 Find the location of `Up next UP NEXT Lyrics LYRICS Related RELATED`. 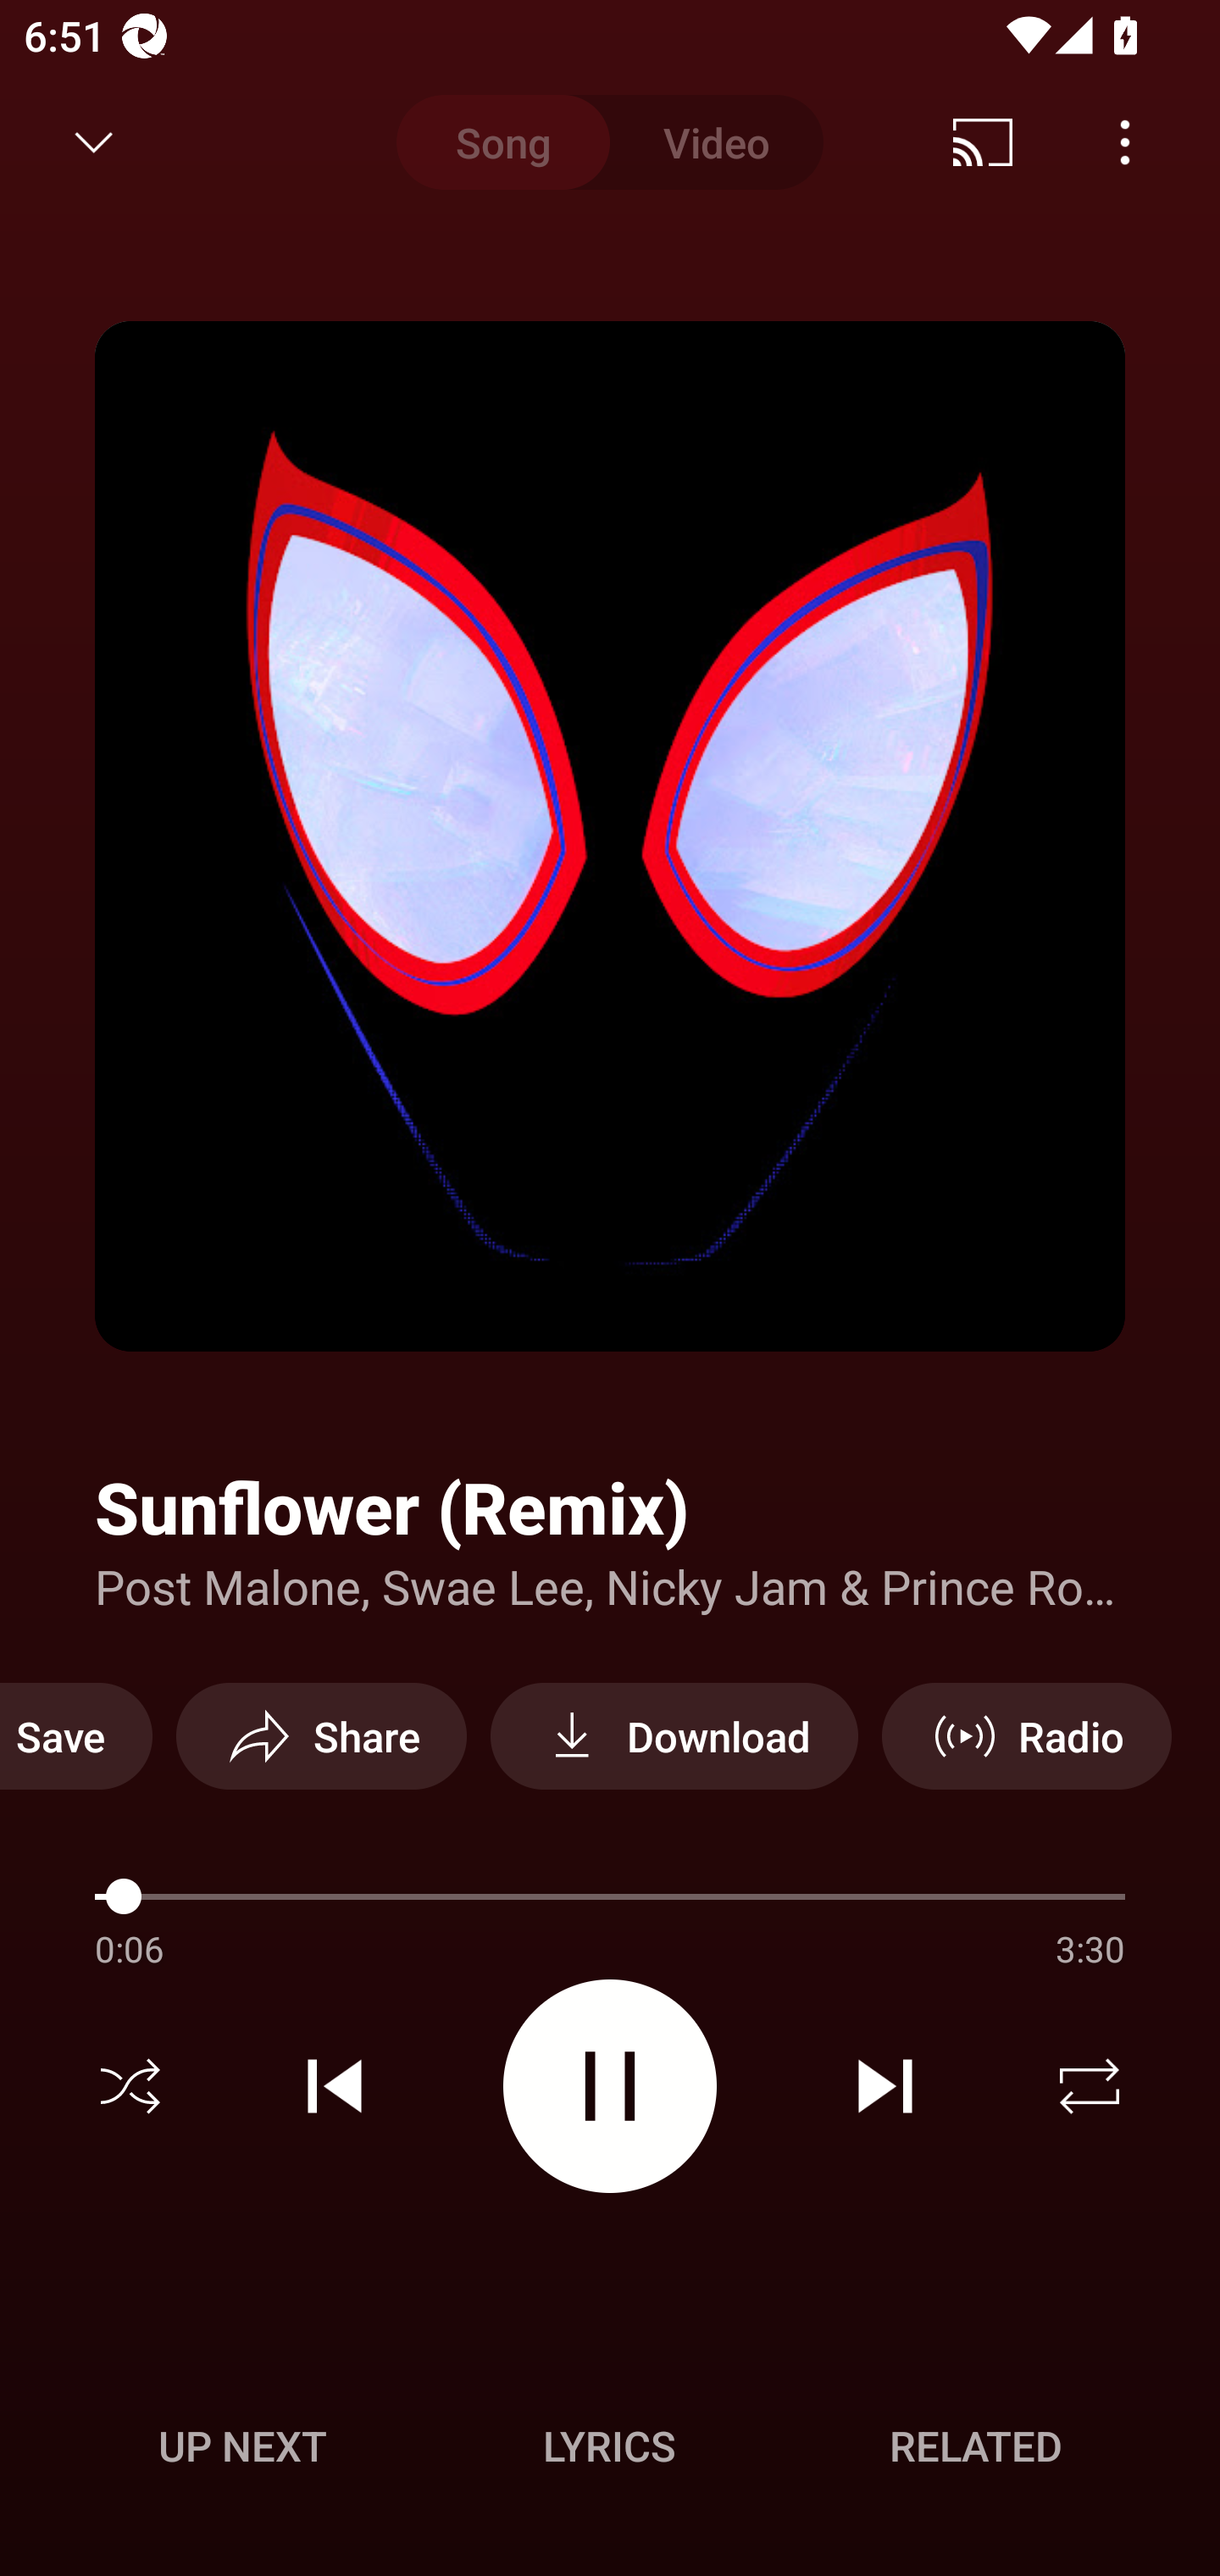

Up next UP NEXT Lyrics LYRICS Related RELATED is located at coordinates (610, 2451).